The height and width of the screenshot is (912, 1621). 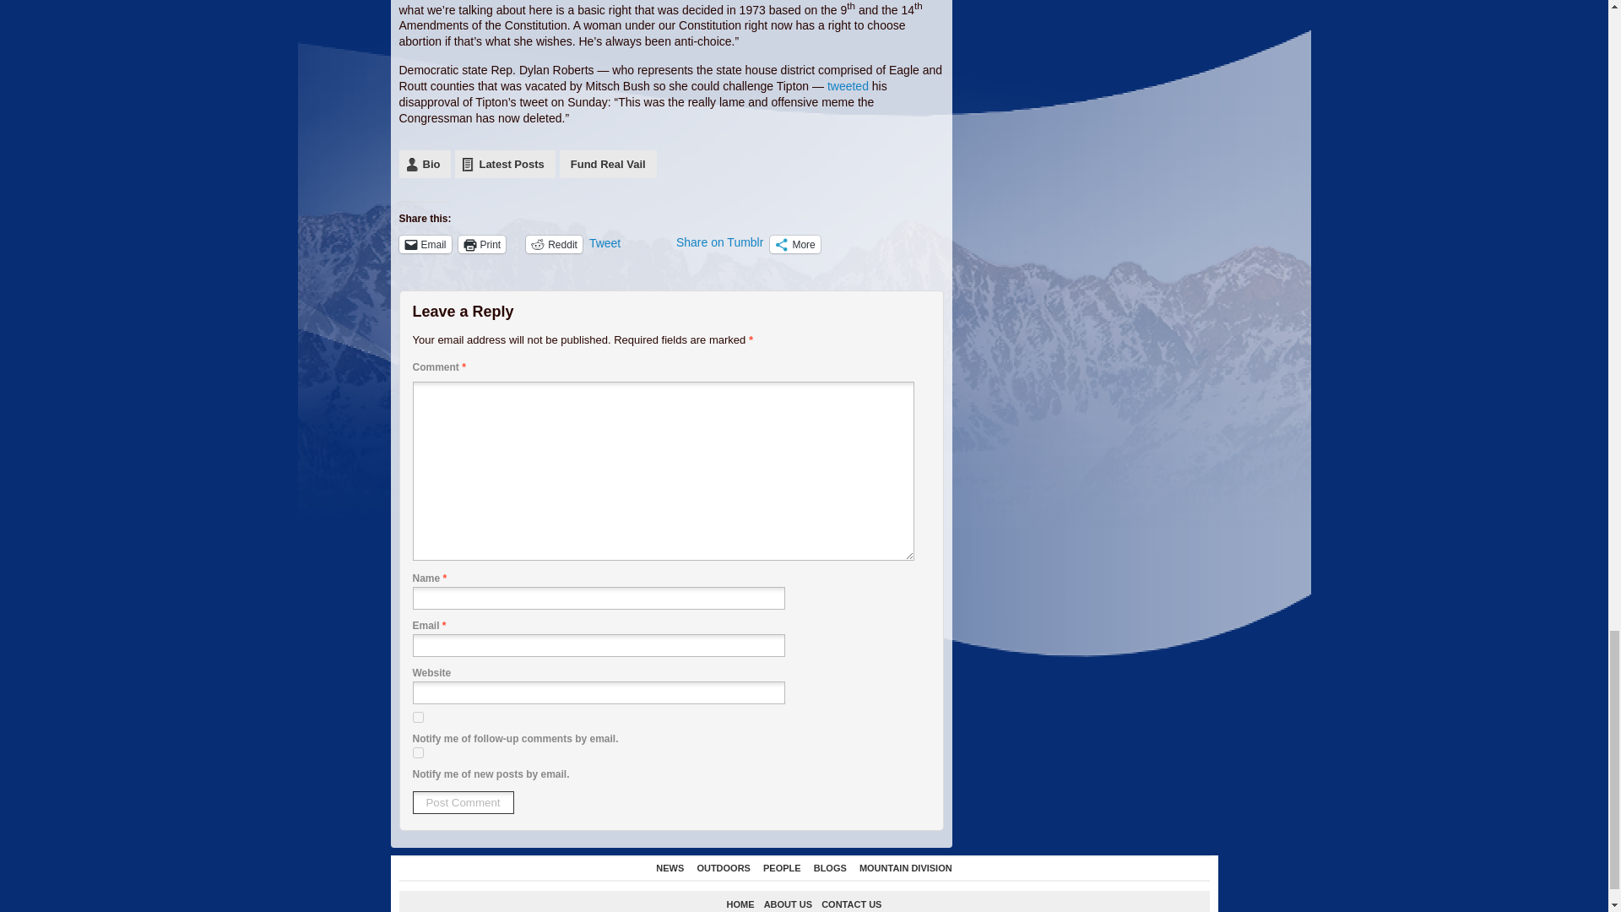 I want to click on Fund Real Vail, so click(x=608, y=164).